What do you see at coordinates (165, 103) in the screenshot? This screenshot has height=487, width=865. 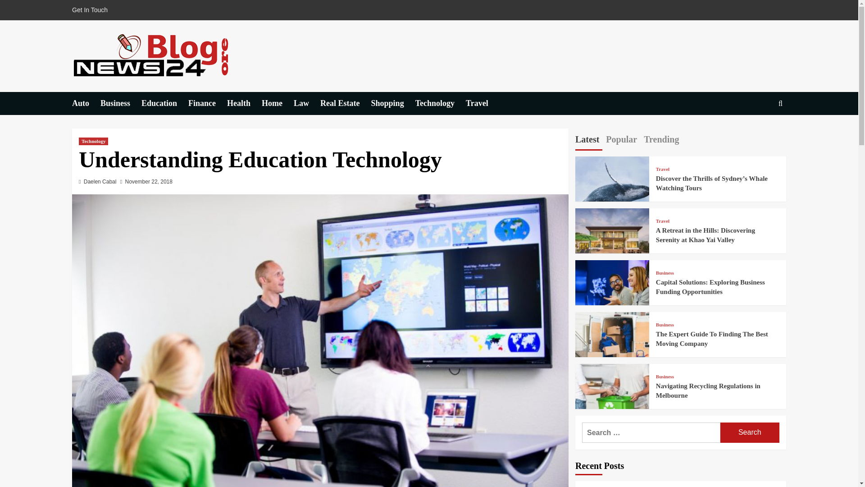 I see `Education` at bounding box center [165, 103].